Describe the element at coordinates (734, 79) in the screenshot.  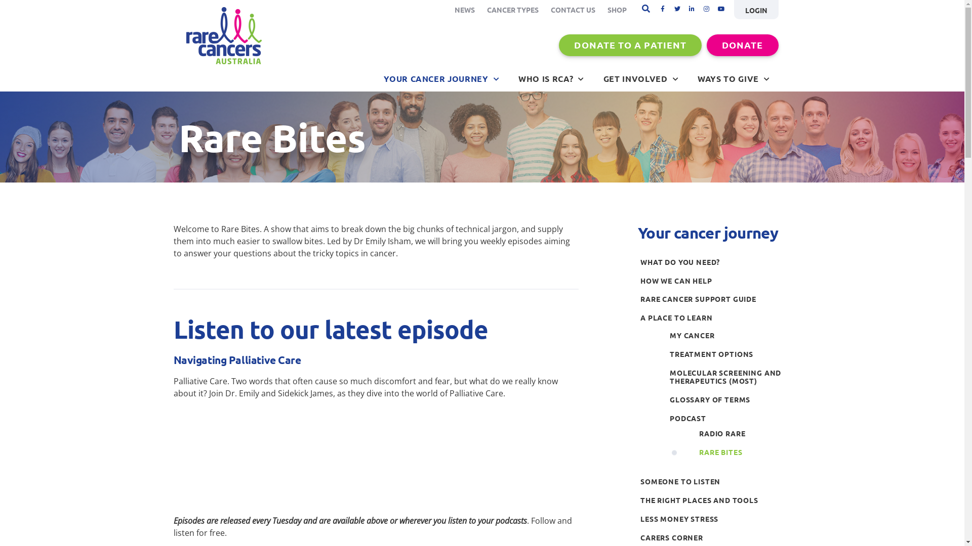
I see `WAYS TO GIVE` at that location.